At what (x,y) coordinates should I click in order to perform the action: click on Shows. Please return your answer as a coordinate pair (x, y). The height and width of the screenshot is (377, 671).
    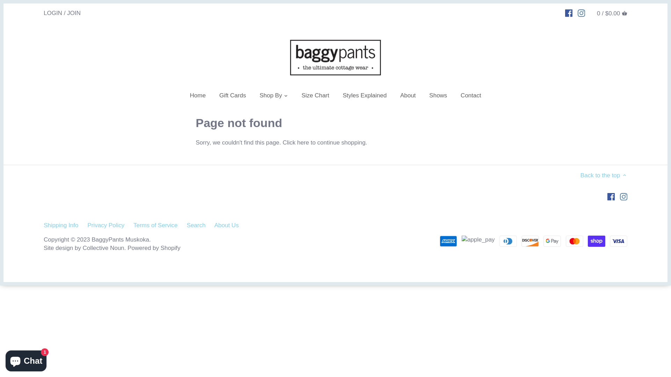
    Looking at the image, I should click on (438, 97).